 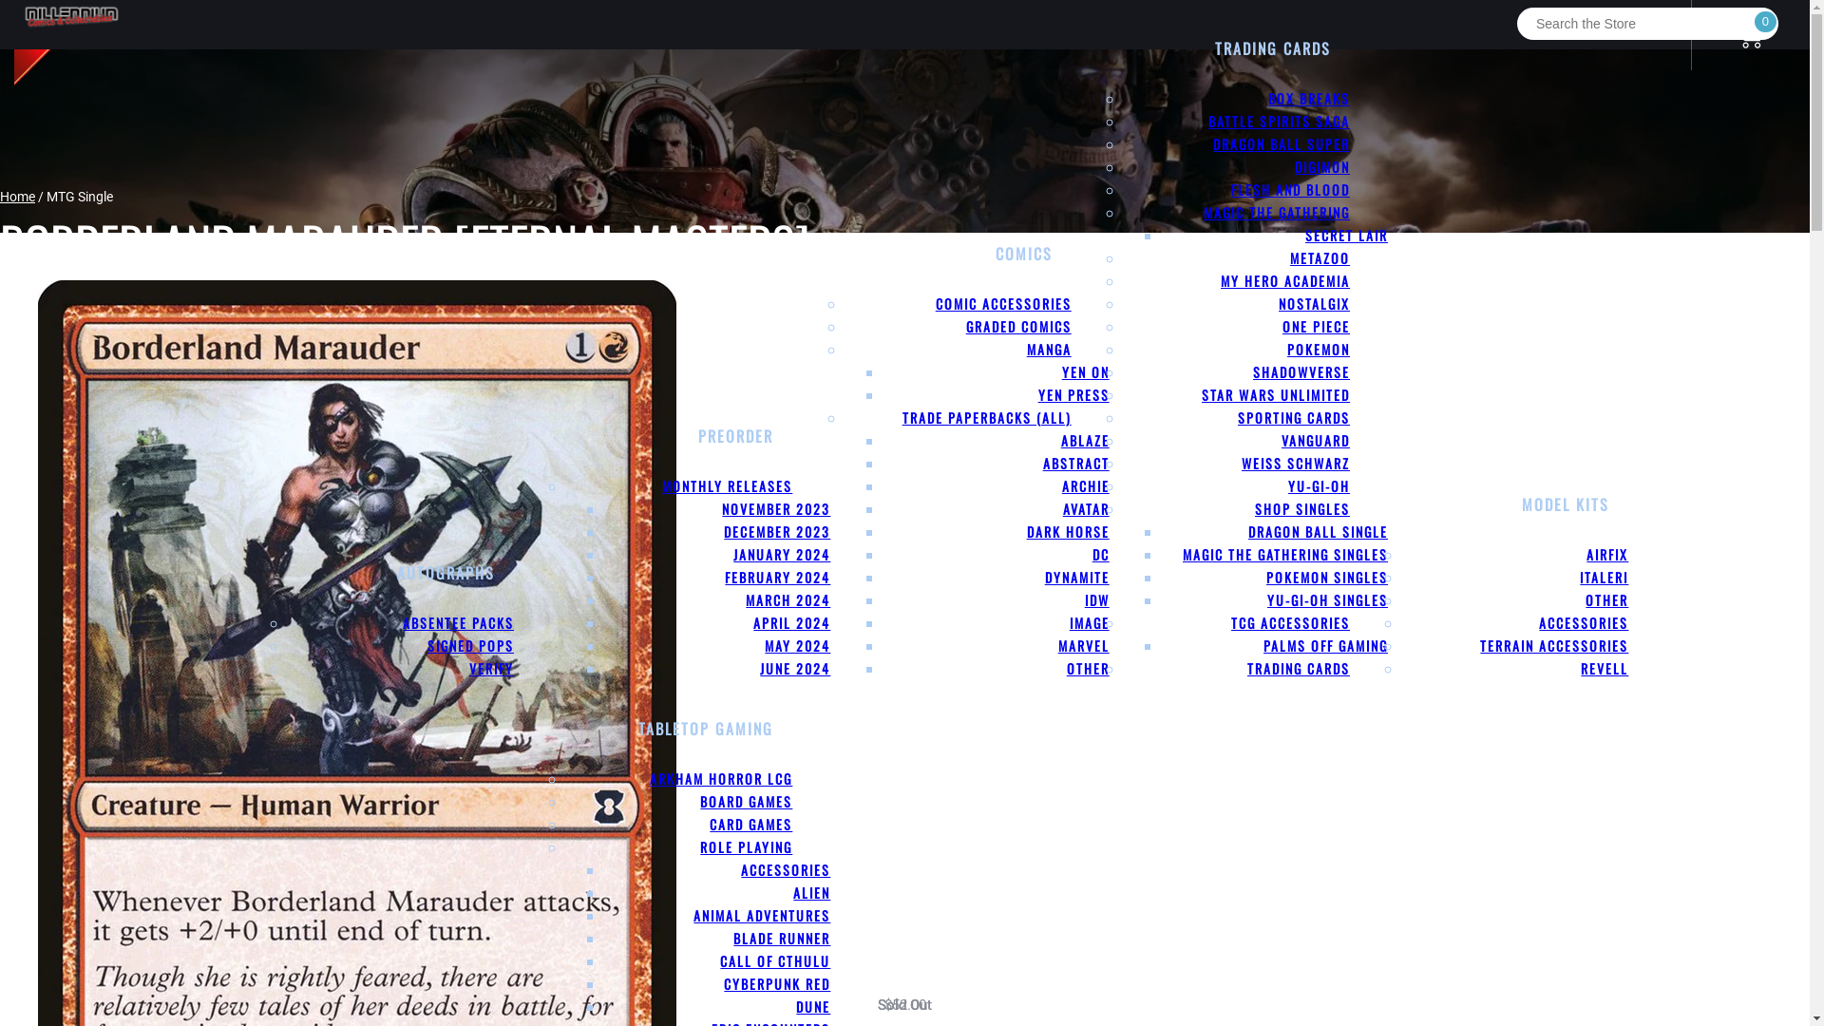 I want to click on AIRFIX, so click(x=1607, y=555).